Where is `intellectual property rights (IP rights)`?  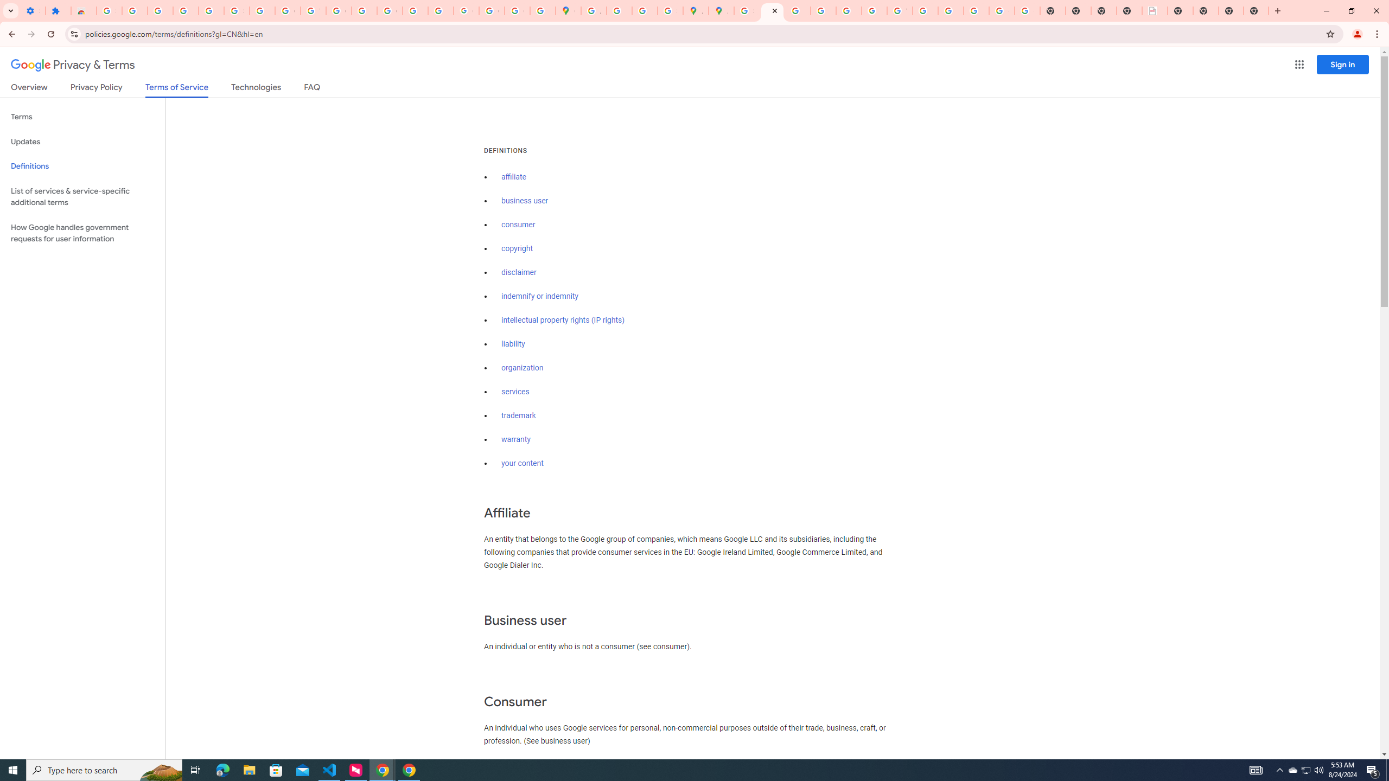 intellectual property rights (IP rights) is located at coordinates (563, 320).